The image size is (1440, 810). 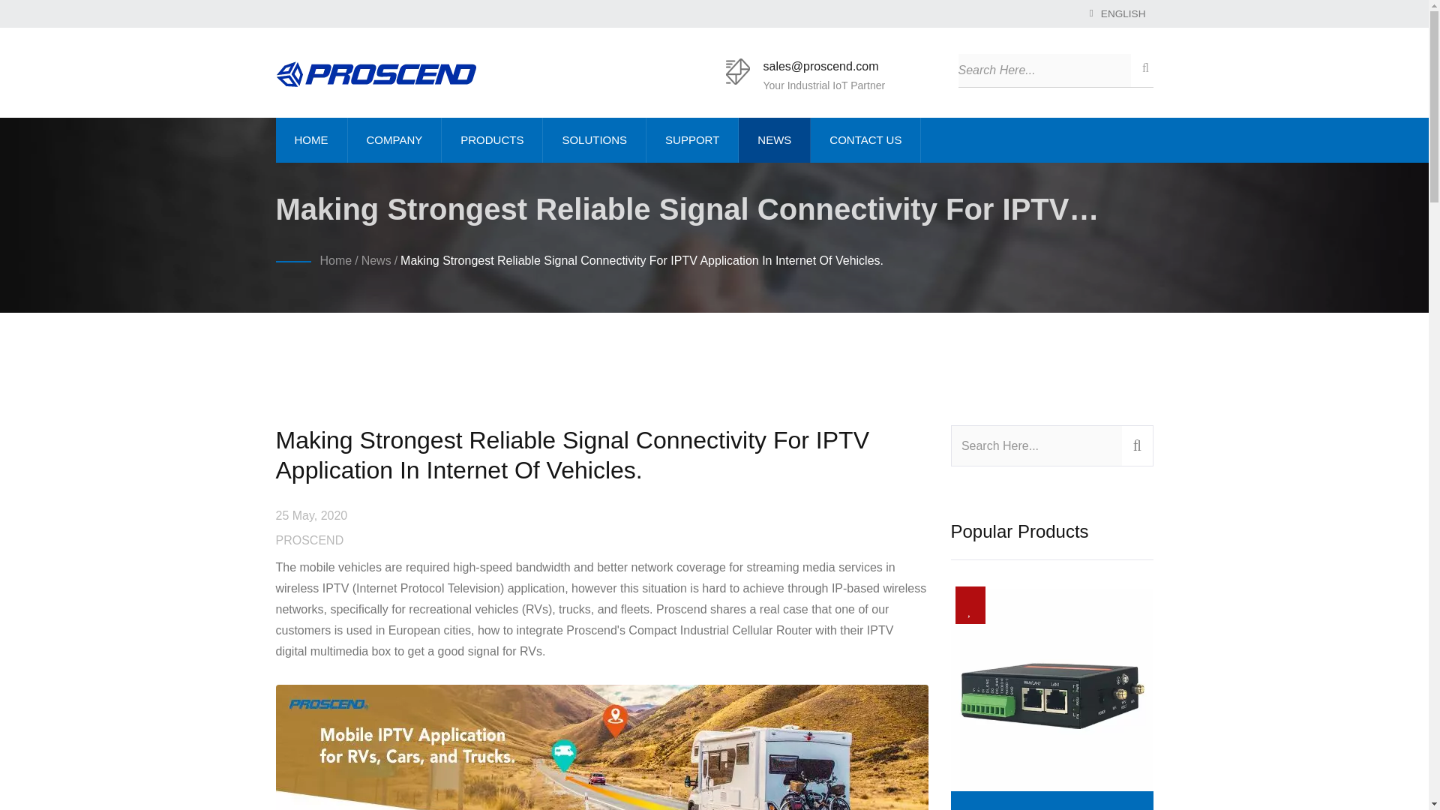 I want to click on SOLUTIONS, so click(x=594, y=139).